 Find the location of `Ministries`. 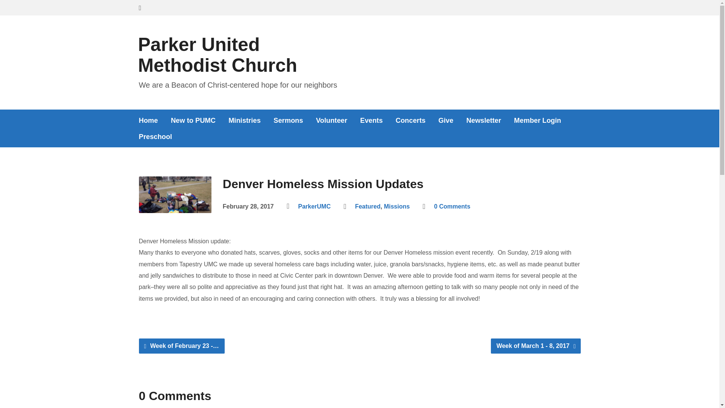

Ministries is located at coordinates (244, 120).